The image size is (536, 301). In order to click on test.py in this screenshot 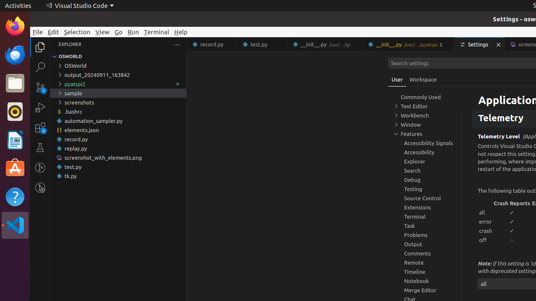, I will do `click(262, 44)`.